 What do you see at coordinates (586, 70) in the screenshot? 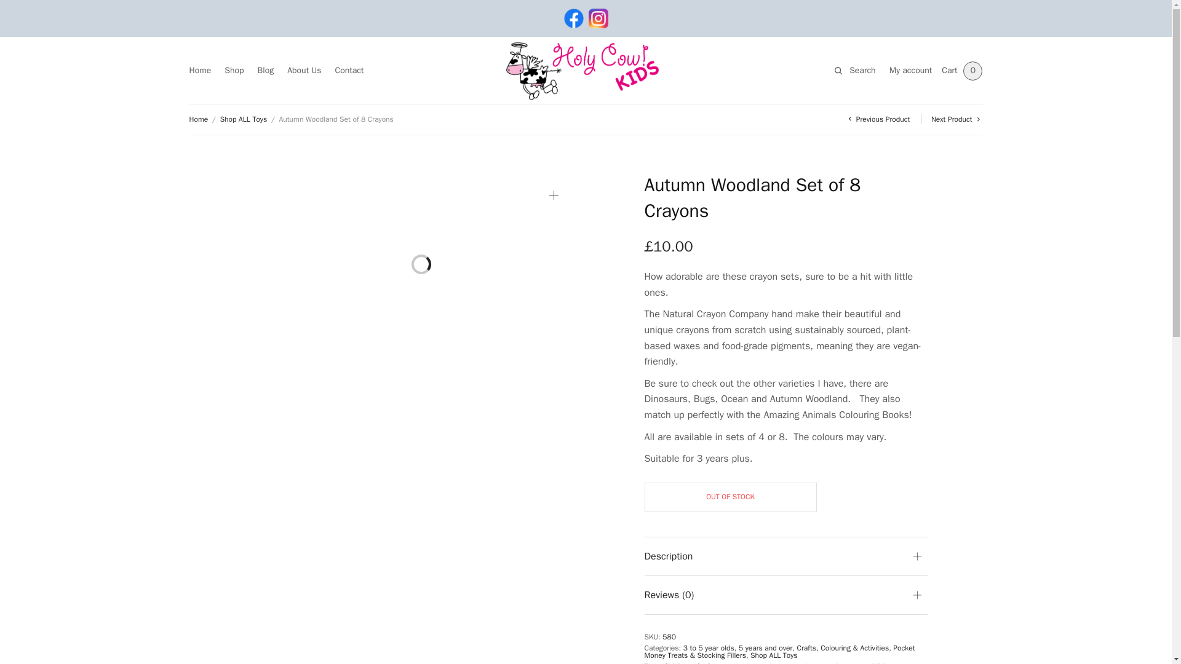
I see `Holy Cow Kids` at bounding box center [586, 70].